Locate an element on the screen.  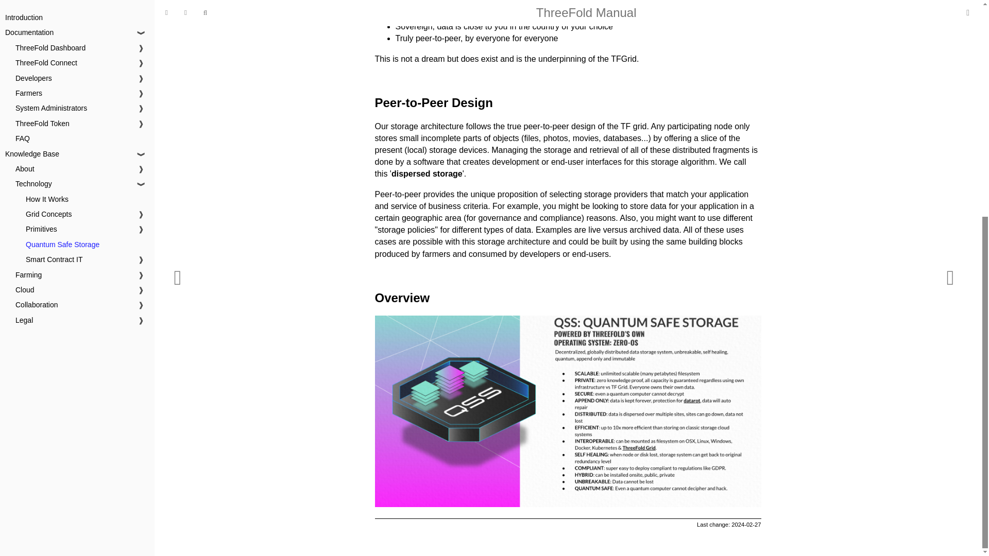
Previous chapter is located at coordinates (177, 102).